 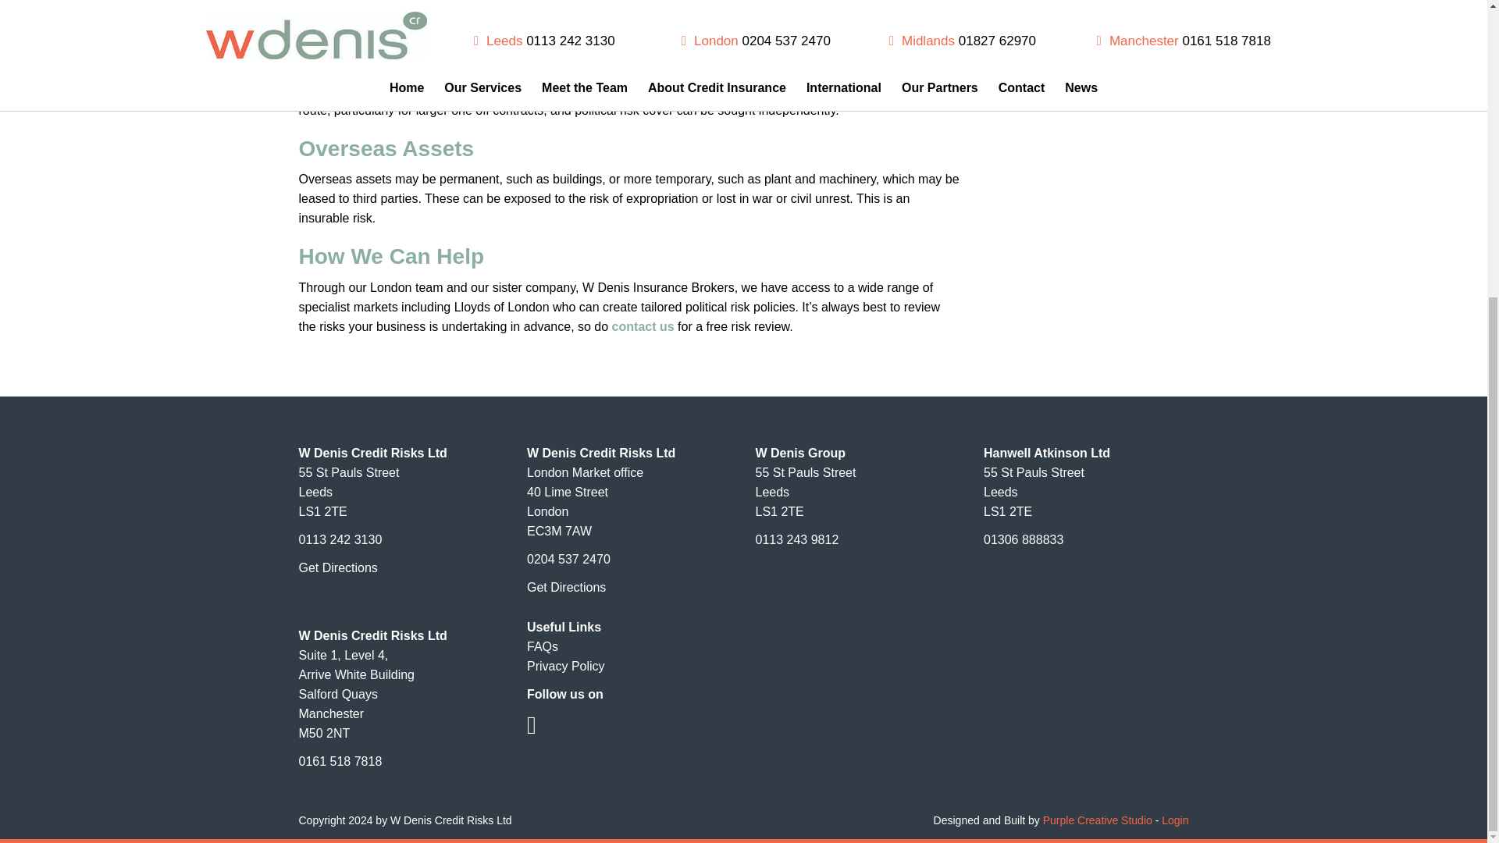 I want to click on Get Directions, so click(x=337, y=567).